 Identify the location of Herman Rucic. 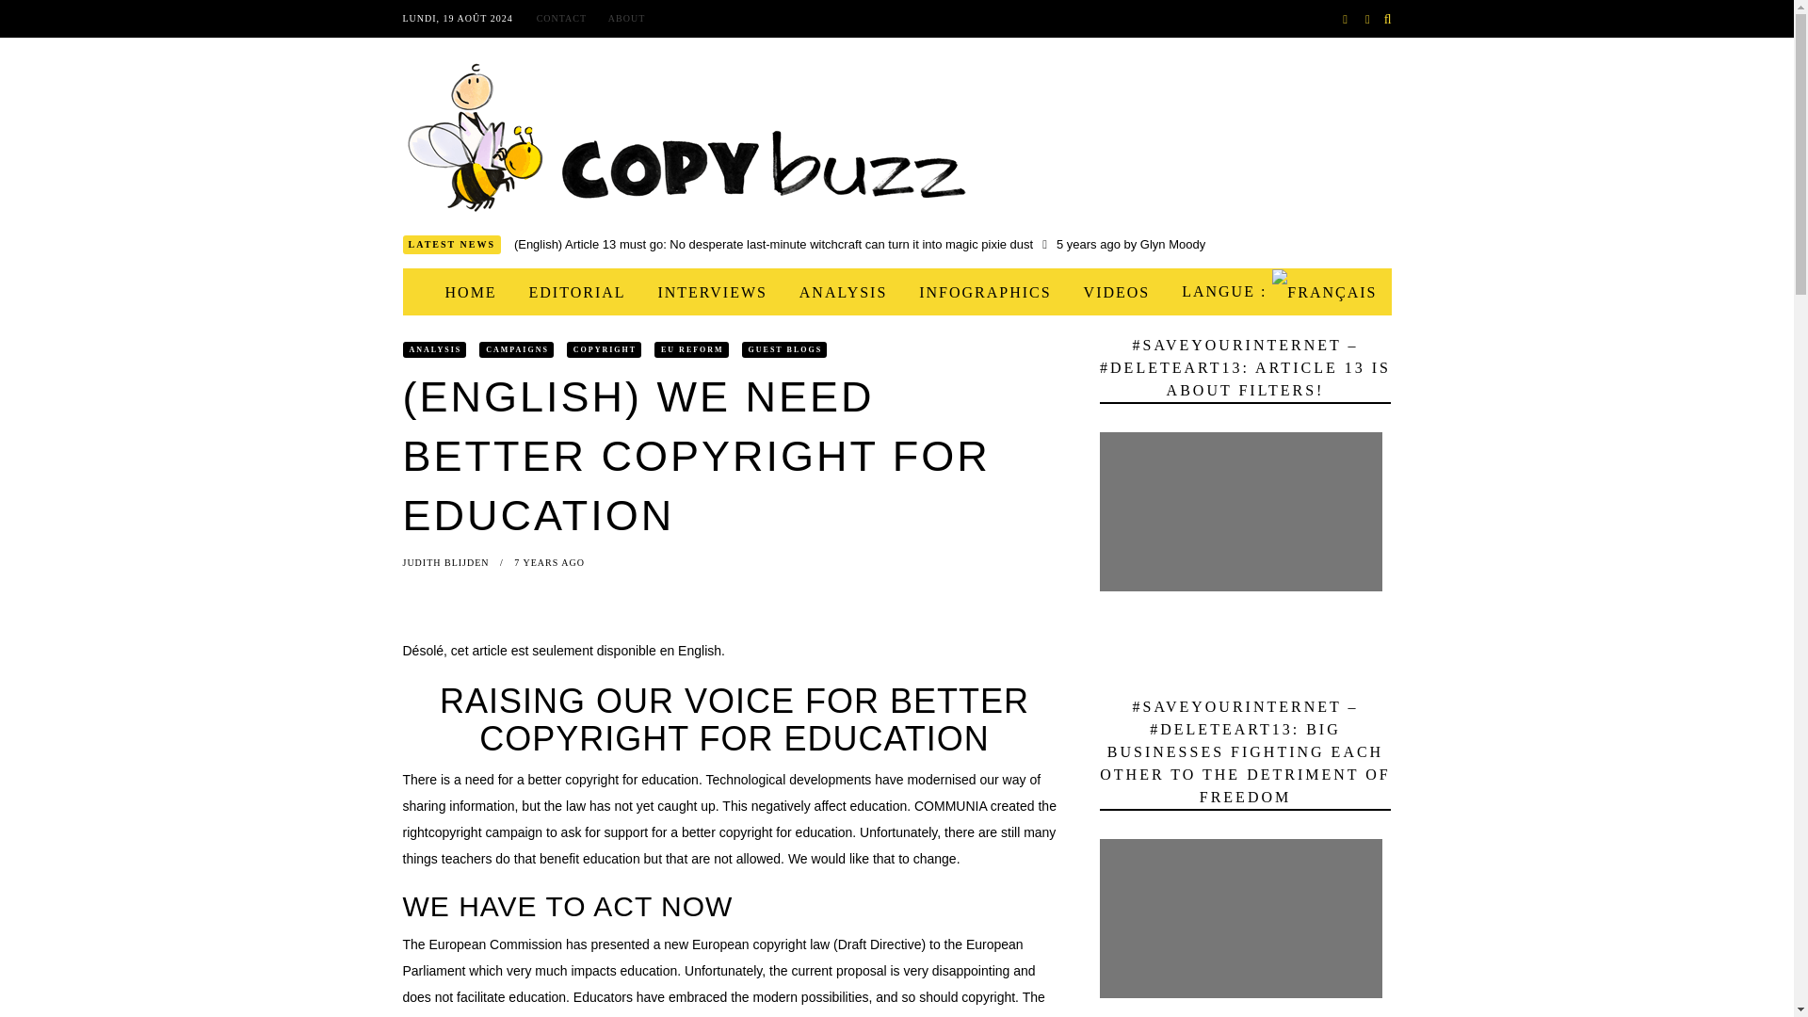
(966, 316).